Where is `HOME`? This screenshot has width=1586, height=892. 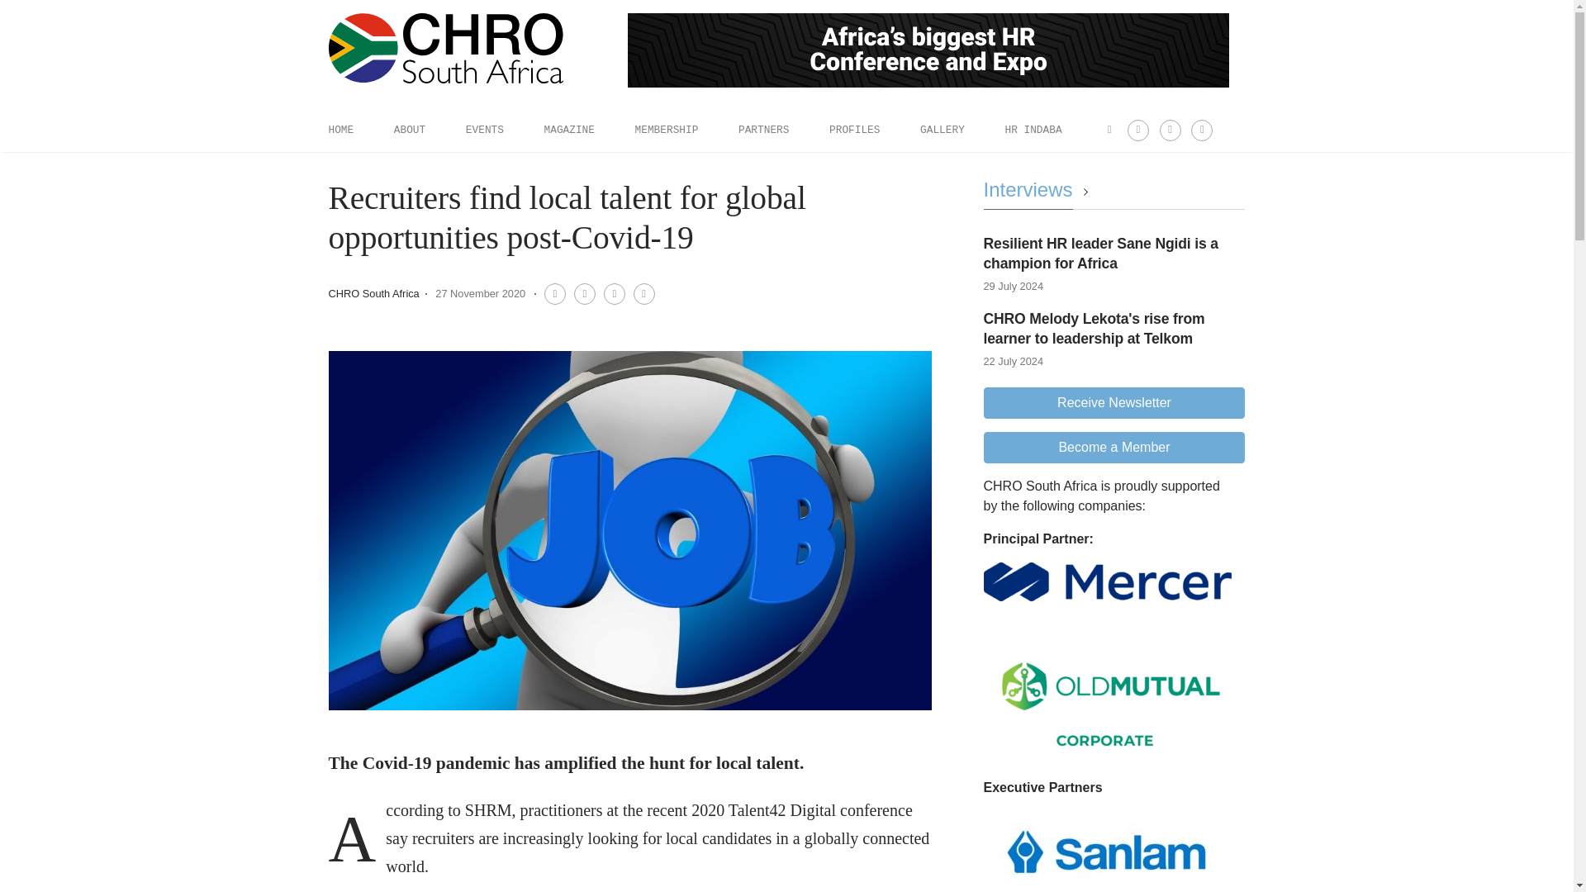
HOME is located at coordinates (340, 130).